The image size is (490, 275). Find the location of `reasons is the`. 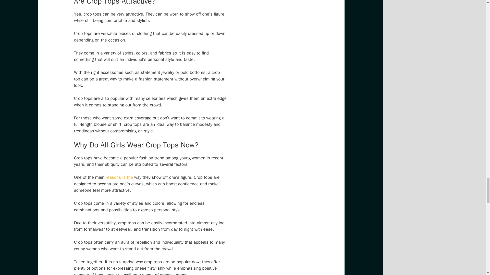

reasons is the is located at coordinates (119, 177).